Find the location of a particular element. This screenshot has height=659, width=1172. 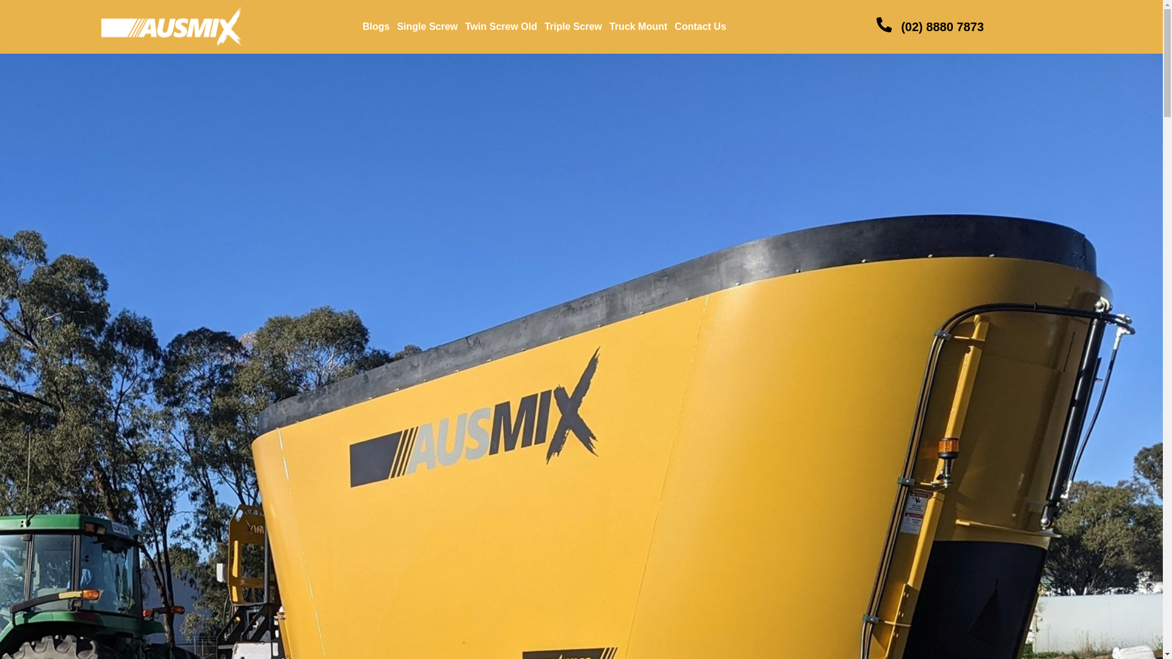

Triple Screw is located at coordinates (573, 26).